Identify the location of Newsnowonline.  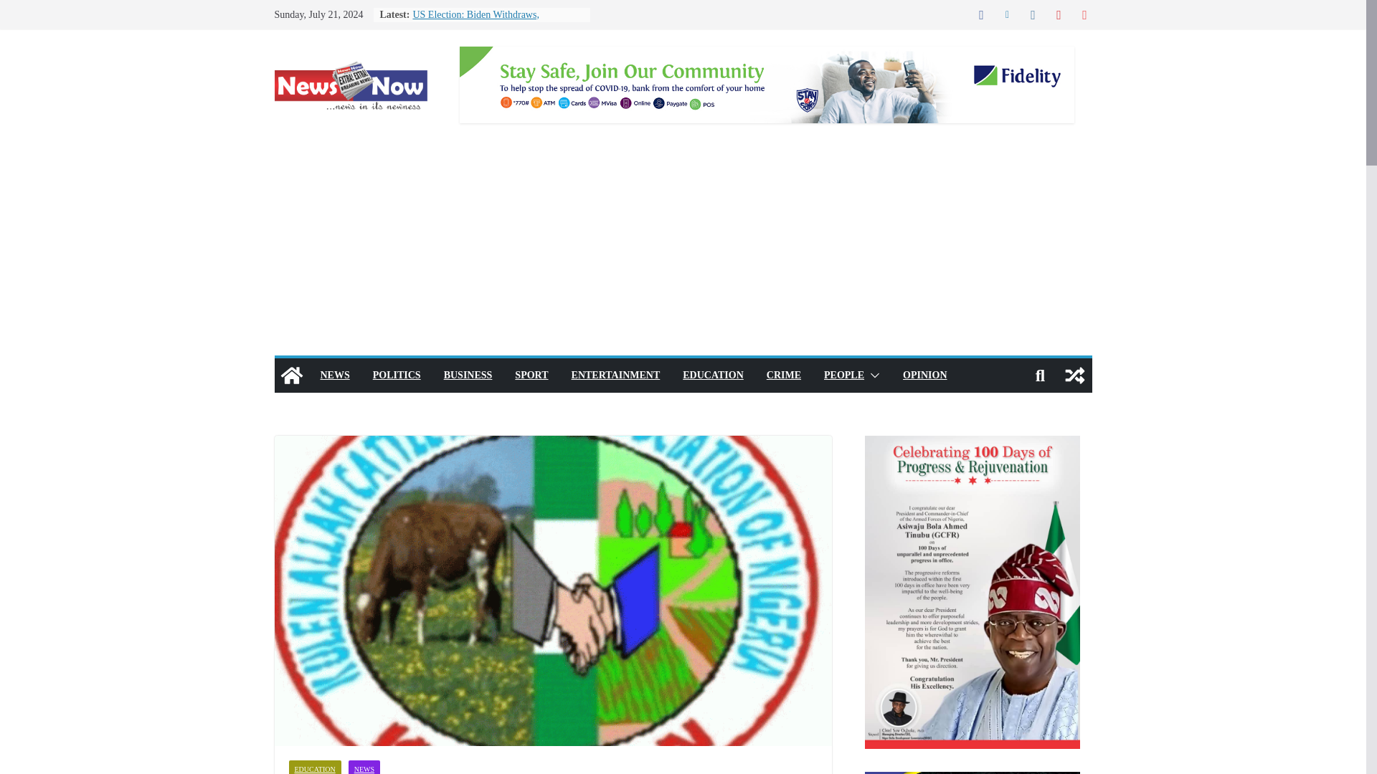
(291, 376).